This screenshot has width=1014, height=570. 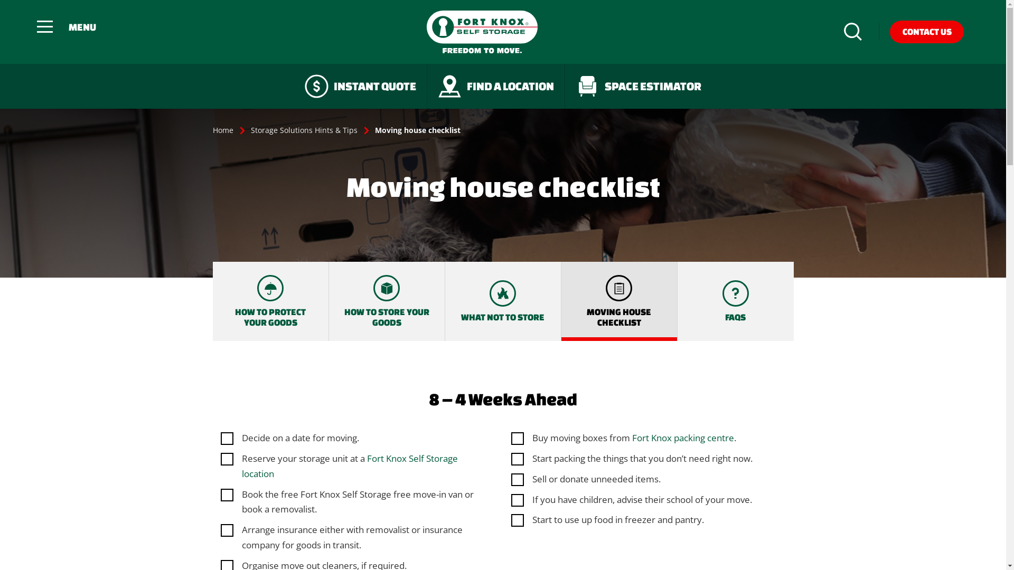 I want to click on HOW TO PROTECT YOUR GOODS, so click(x=270, y=301).